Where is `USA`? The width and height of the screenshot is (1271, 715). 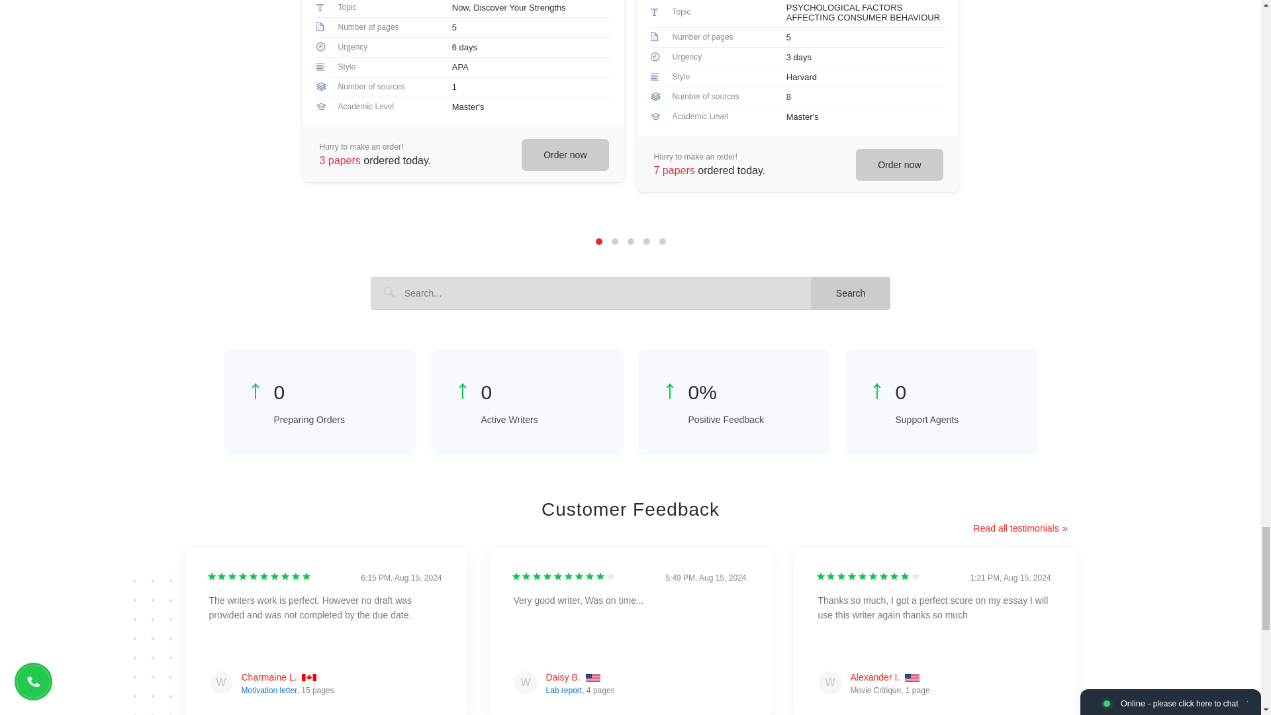
USA is located at coordinates (912, 679).